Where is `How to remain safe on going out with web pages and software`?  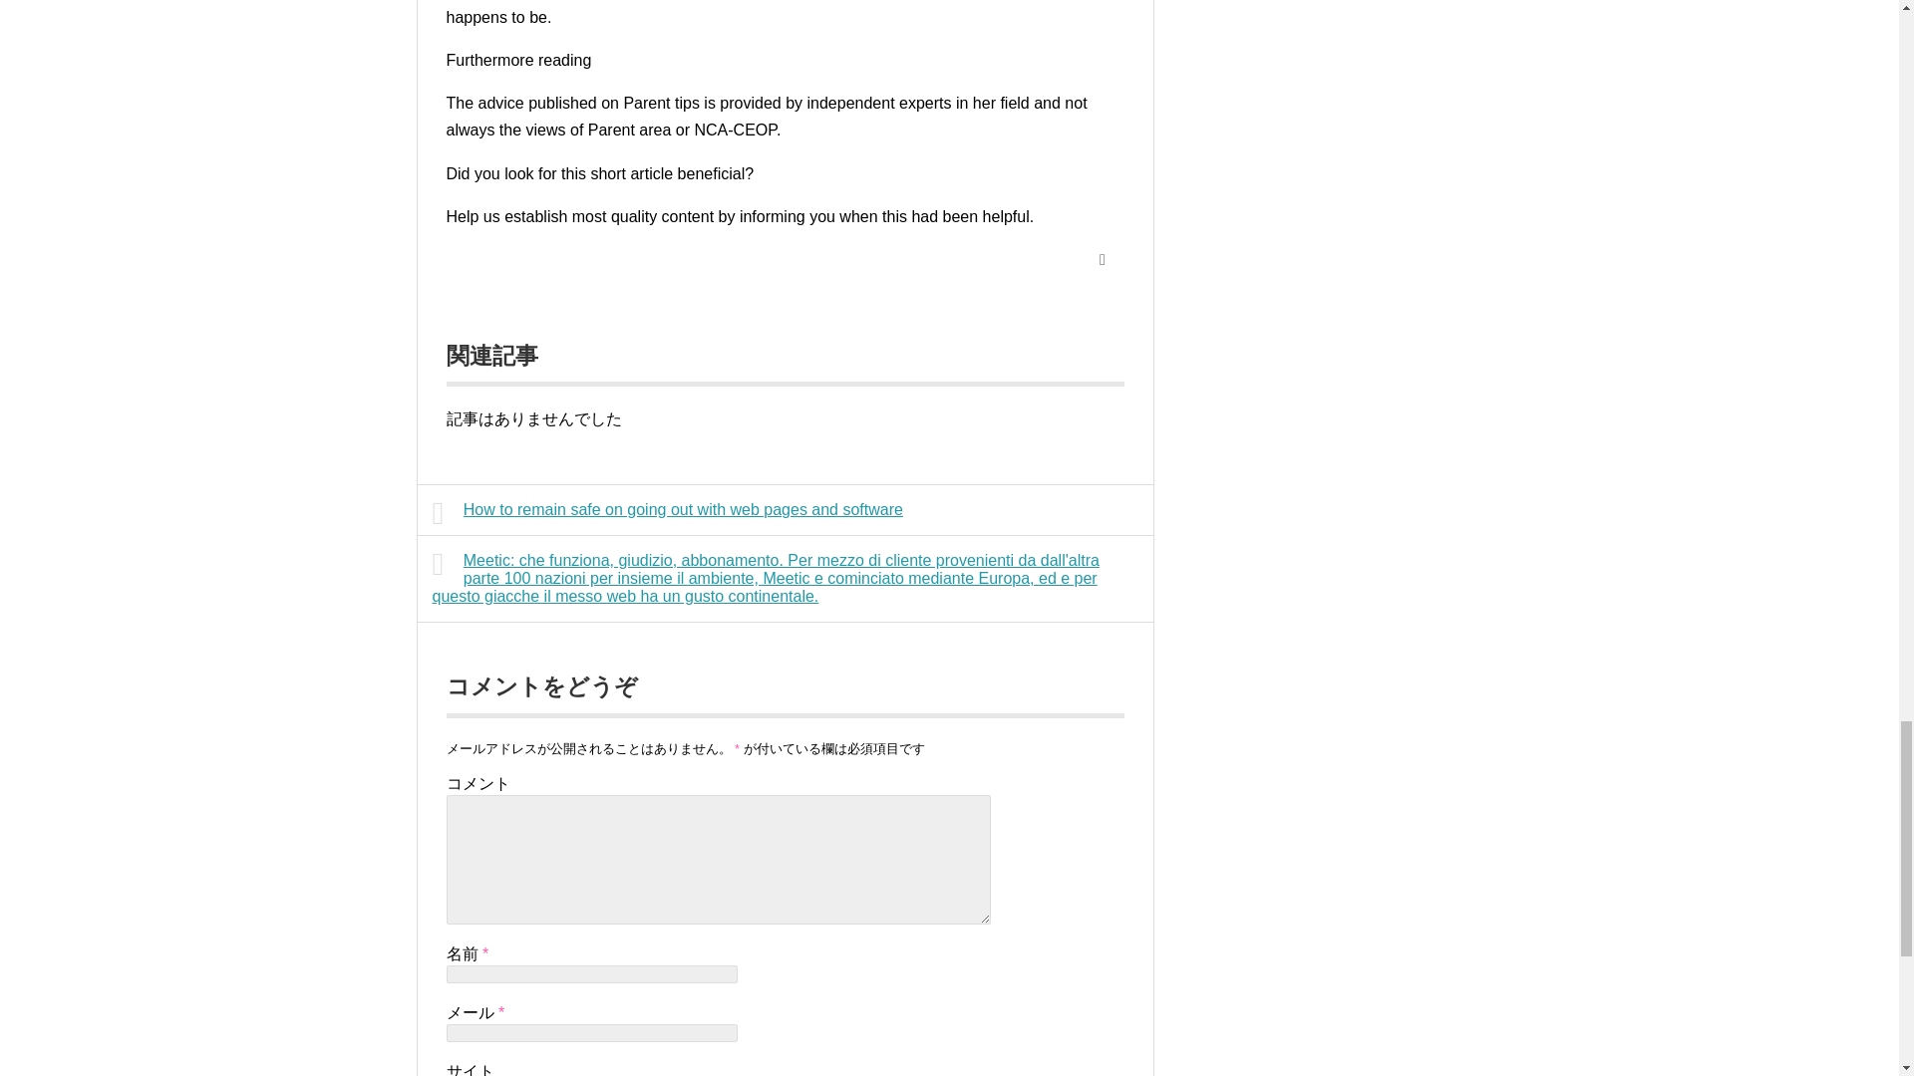 How to remain safe on going out with web pages and software is located at coordinates (786, 510).